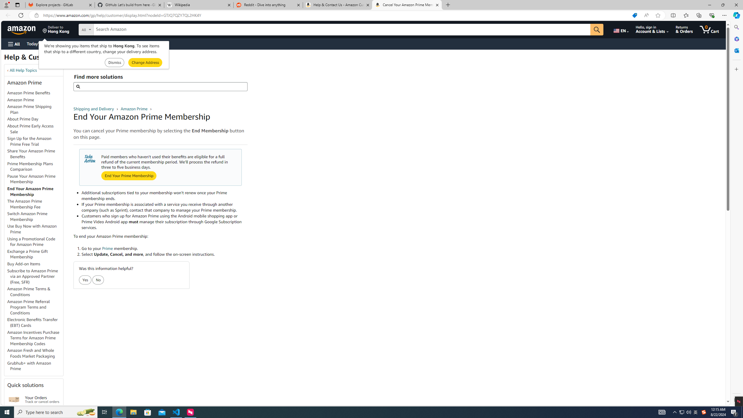 This screenshot has width=743, height=418. Describe the element at coordinates (148, 44) in the screenshot. I see `Sell` at that location.